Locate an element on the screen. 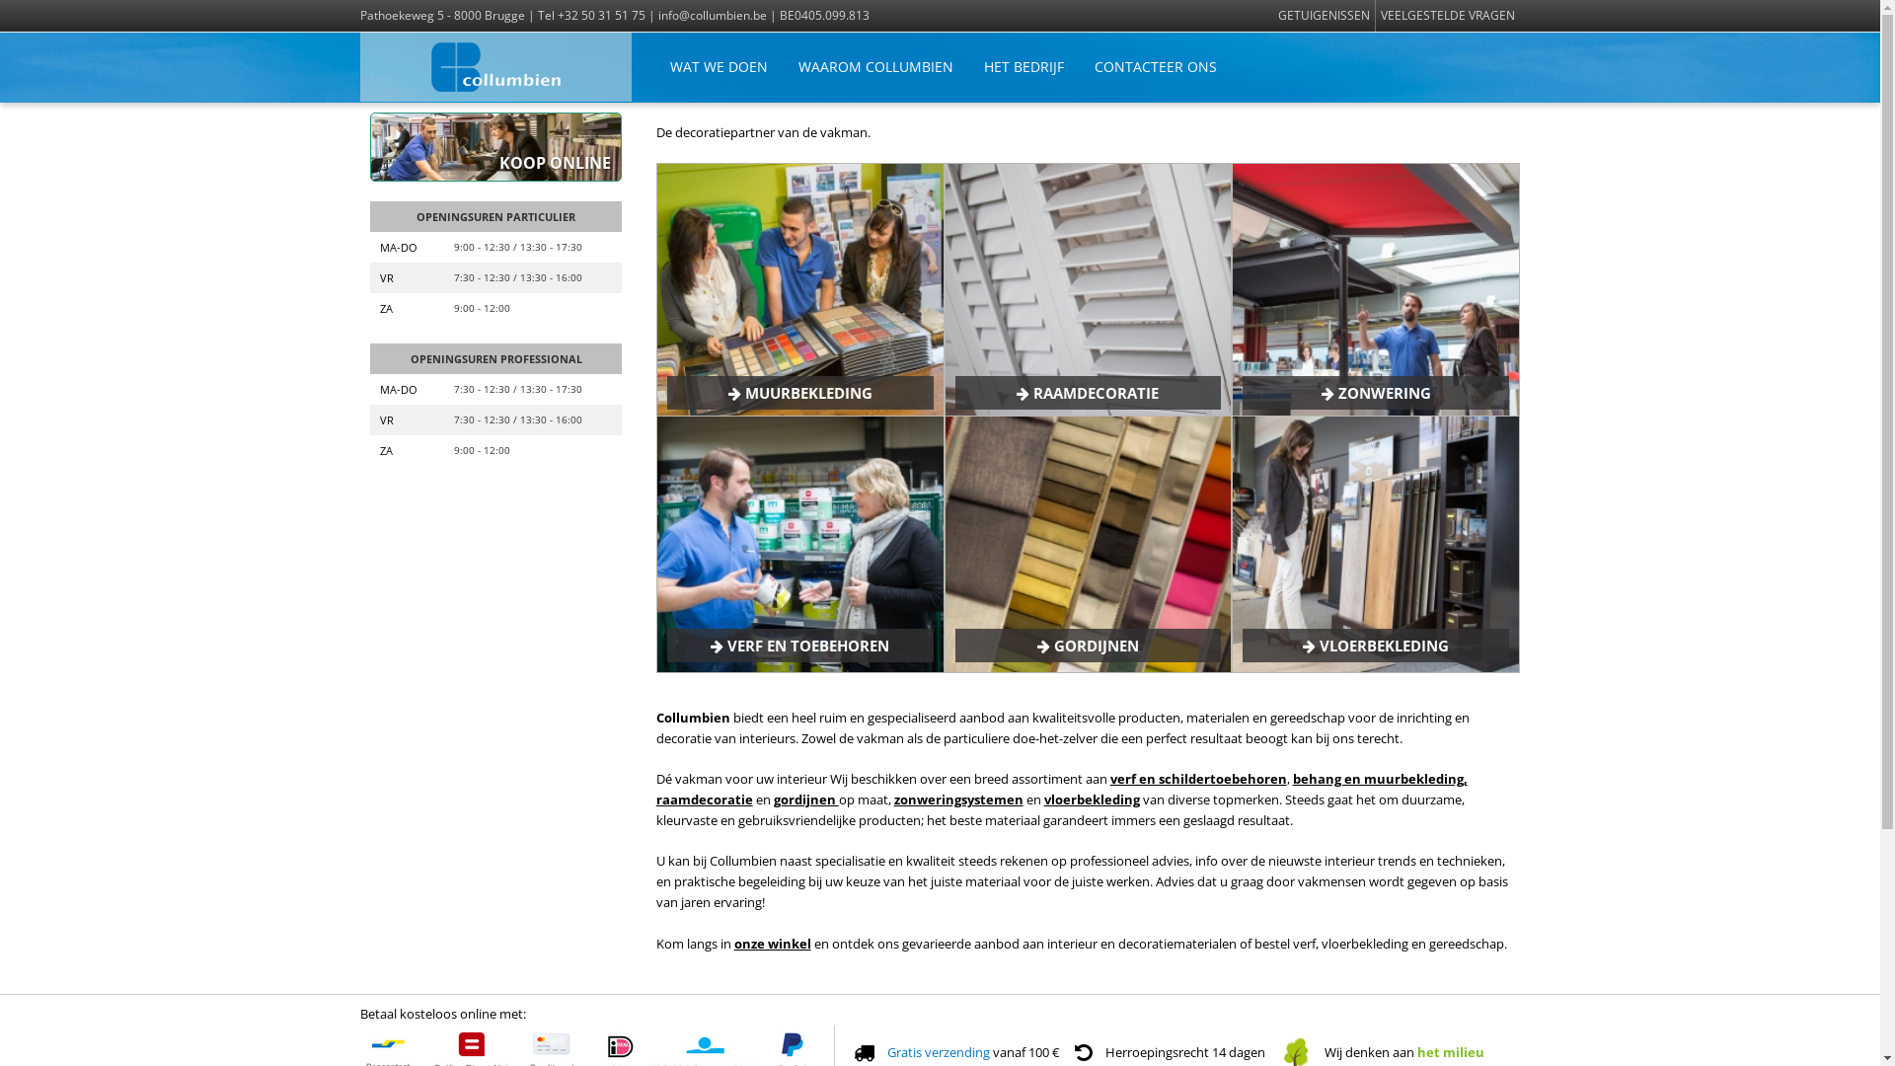  GETUIGENISSEN is located at coordinates (1325, 16).